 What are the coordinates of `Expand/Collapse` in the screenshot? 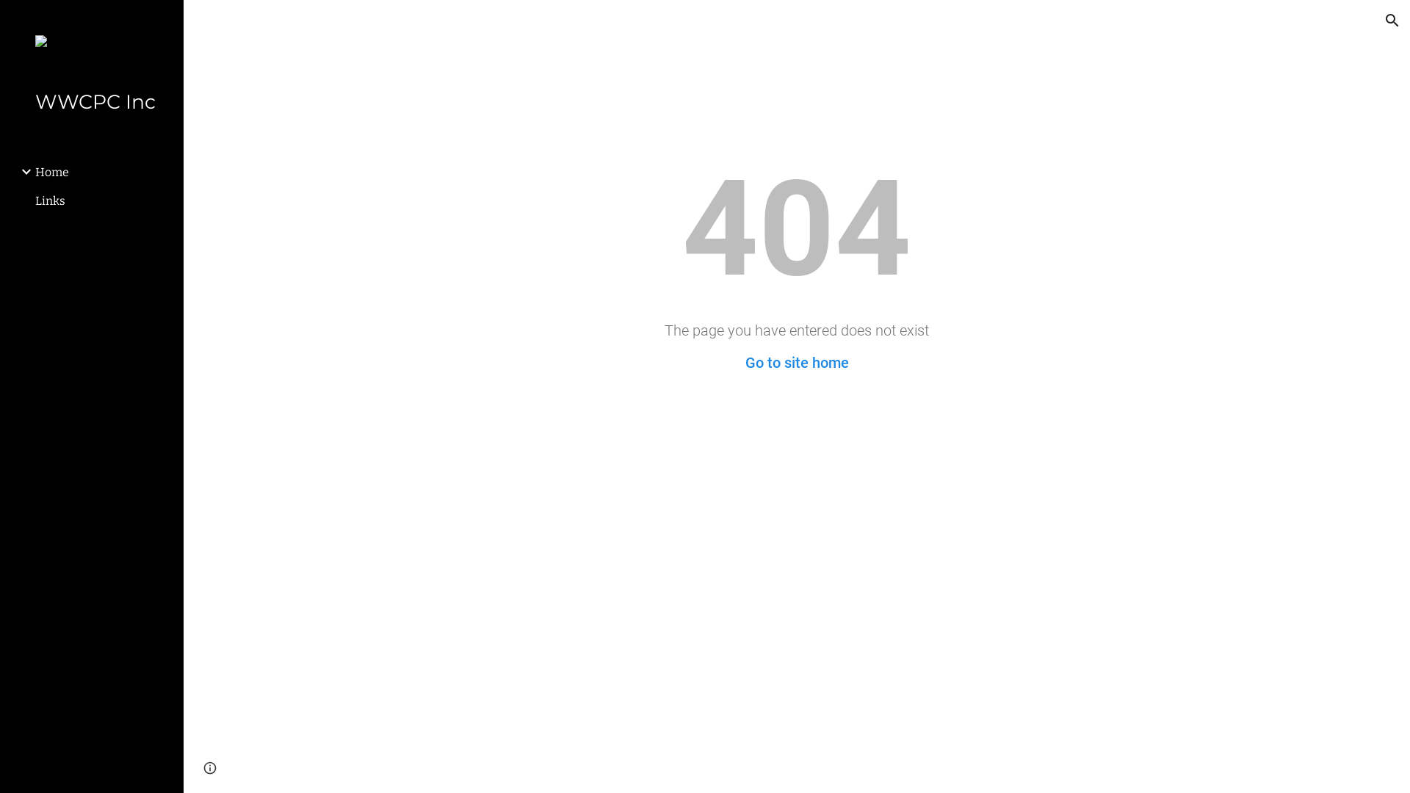 It's located at (22, 172).